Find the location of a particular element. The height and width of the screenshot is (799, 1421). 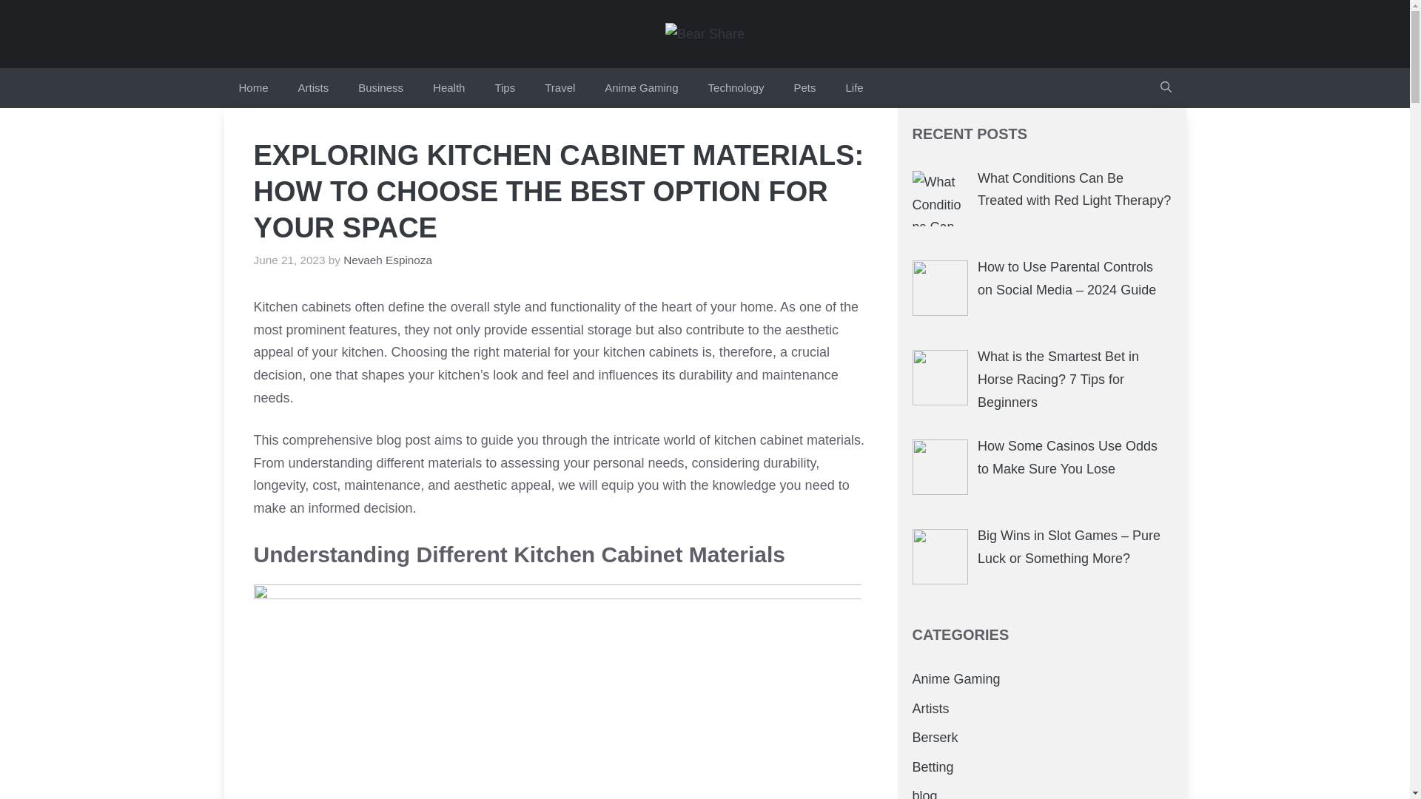

Business is located at coordinates (380, 87).